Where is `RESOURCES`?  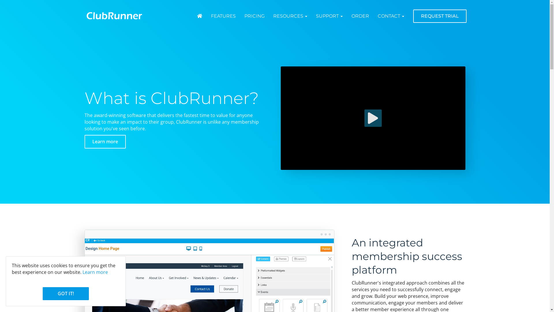 RESOURCES is located at coordinates (290, 16).